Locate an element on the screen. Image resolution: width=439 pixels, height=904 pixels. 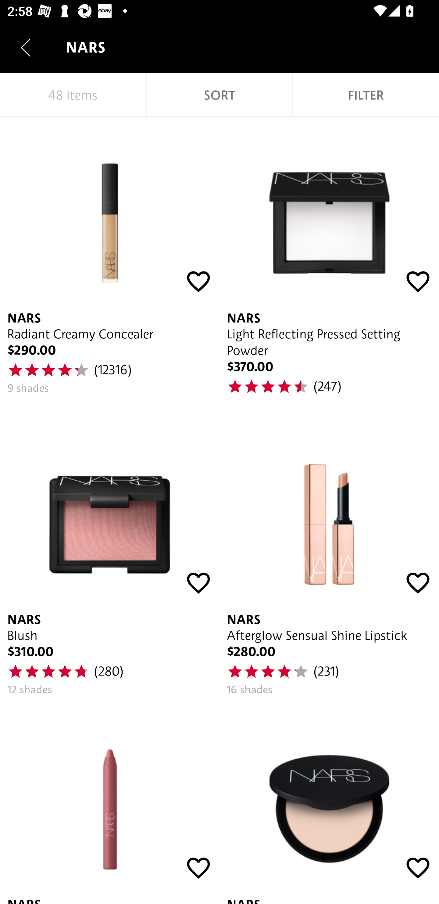
NARS Blush $310.00 47.0 (280) 12 shades is located at coordinates (110, 561).